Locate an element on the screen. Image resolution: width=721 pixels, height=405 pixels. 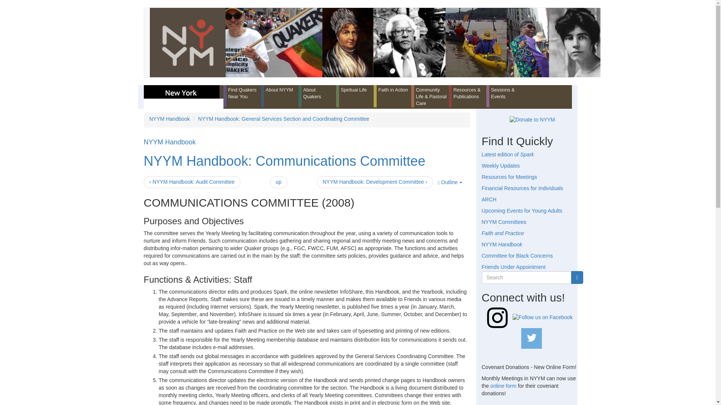
Find Quakers Near You is located at coordinates (241, 96).